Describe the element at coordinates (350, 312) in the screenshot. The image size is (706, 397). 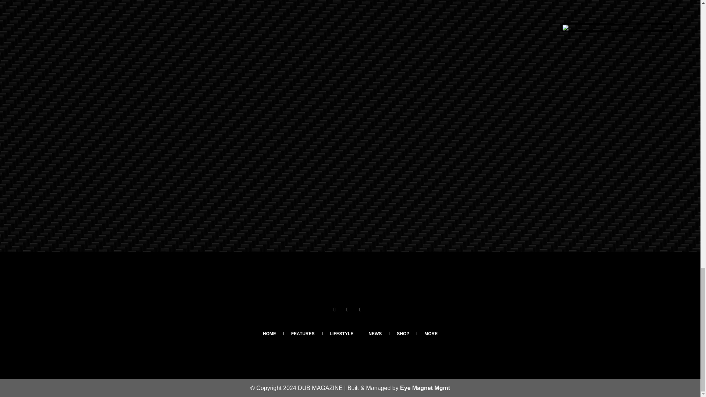
I see `Instagram` at that location.